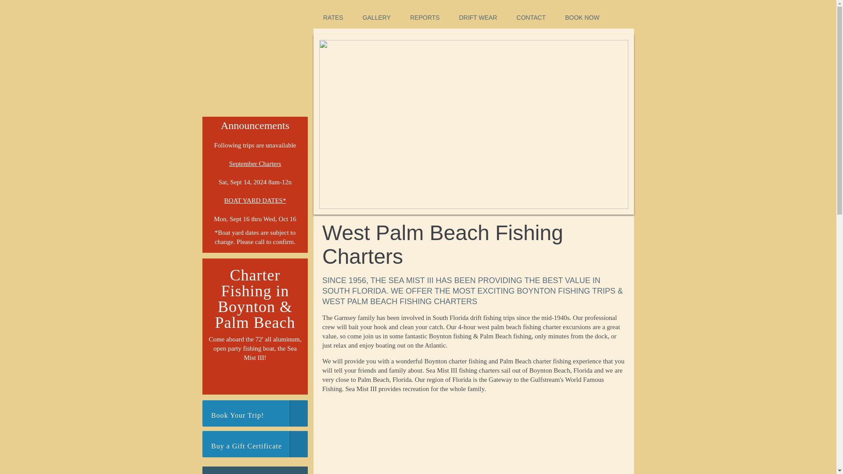 This screenshot has width=843, height=474. What do you see at coordinates (582, 18) in the screenshot?
I see `BOOK NOW` at bounding box center [582, 18].